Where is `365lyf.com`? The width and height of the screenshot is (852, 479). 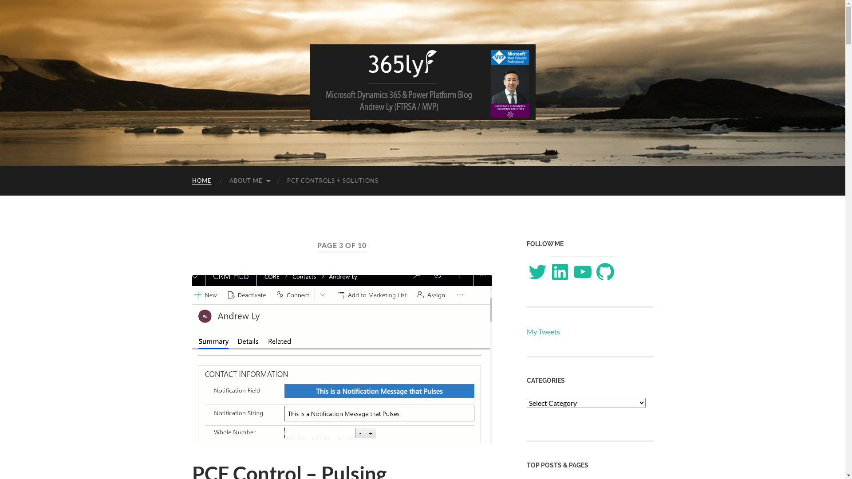 365lyf.com is located at coordinates (422, 82).